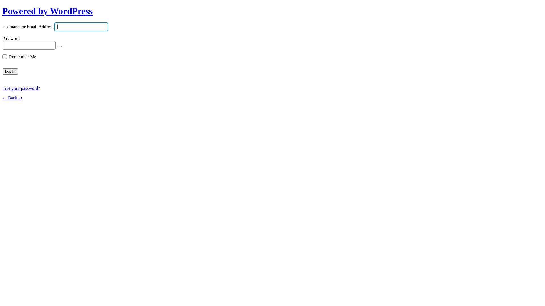 The height and width of the screenshot is (306, 545). What do you see at coordinates (10, 71) in the screenshot?
I see `Log In` at bounding box center [10, 71].